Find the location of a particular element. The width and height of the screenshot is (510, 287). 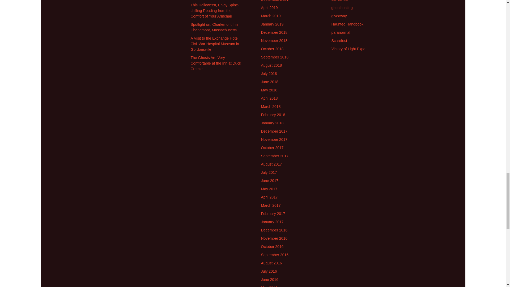

September 2018 is located at coordinates (275, 57).